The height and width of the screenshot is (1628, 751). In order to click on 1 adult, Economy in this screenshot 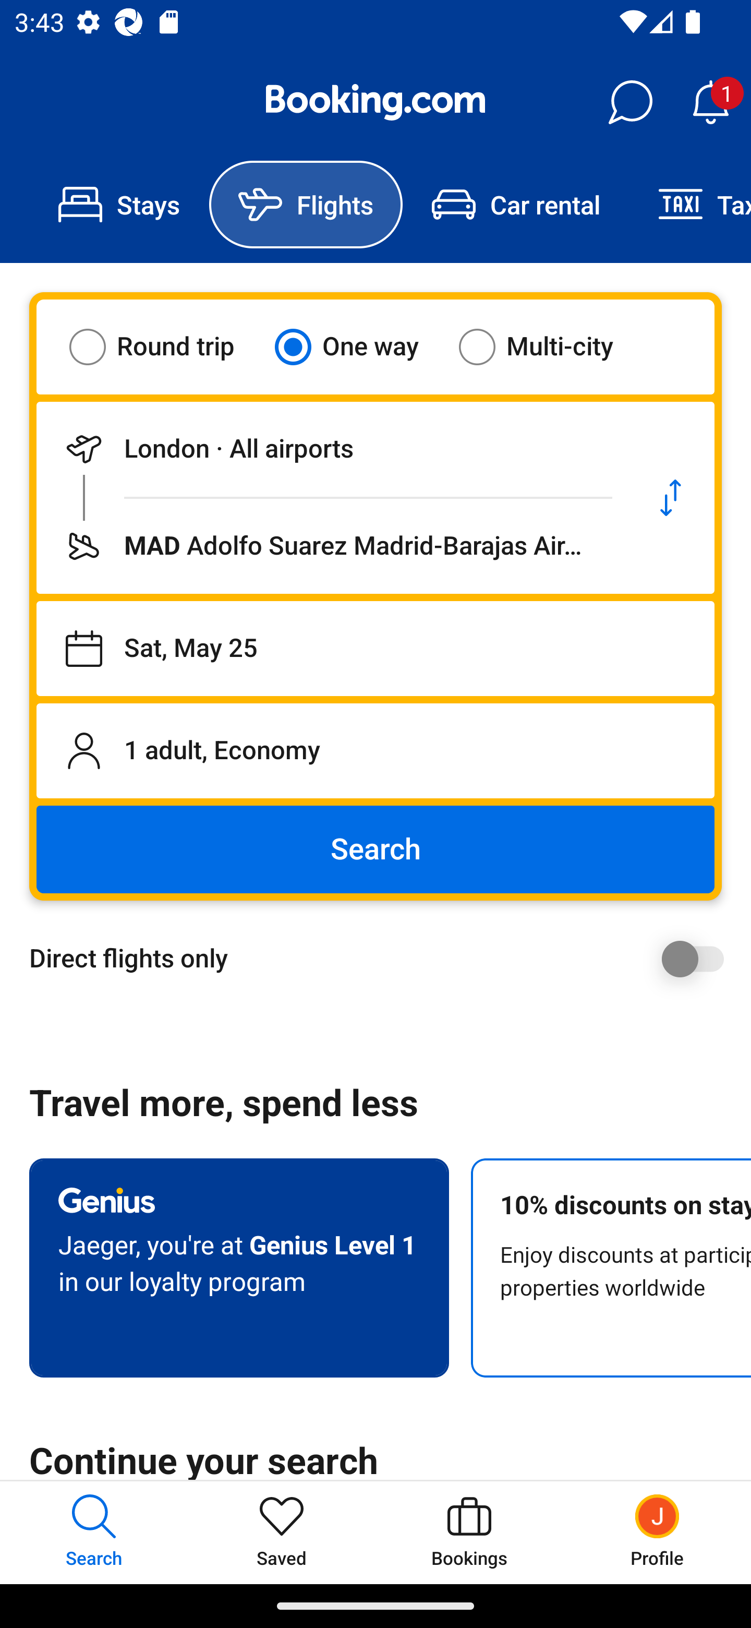, I will do `click(375, 750)`.